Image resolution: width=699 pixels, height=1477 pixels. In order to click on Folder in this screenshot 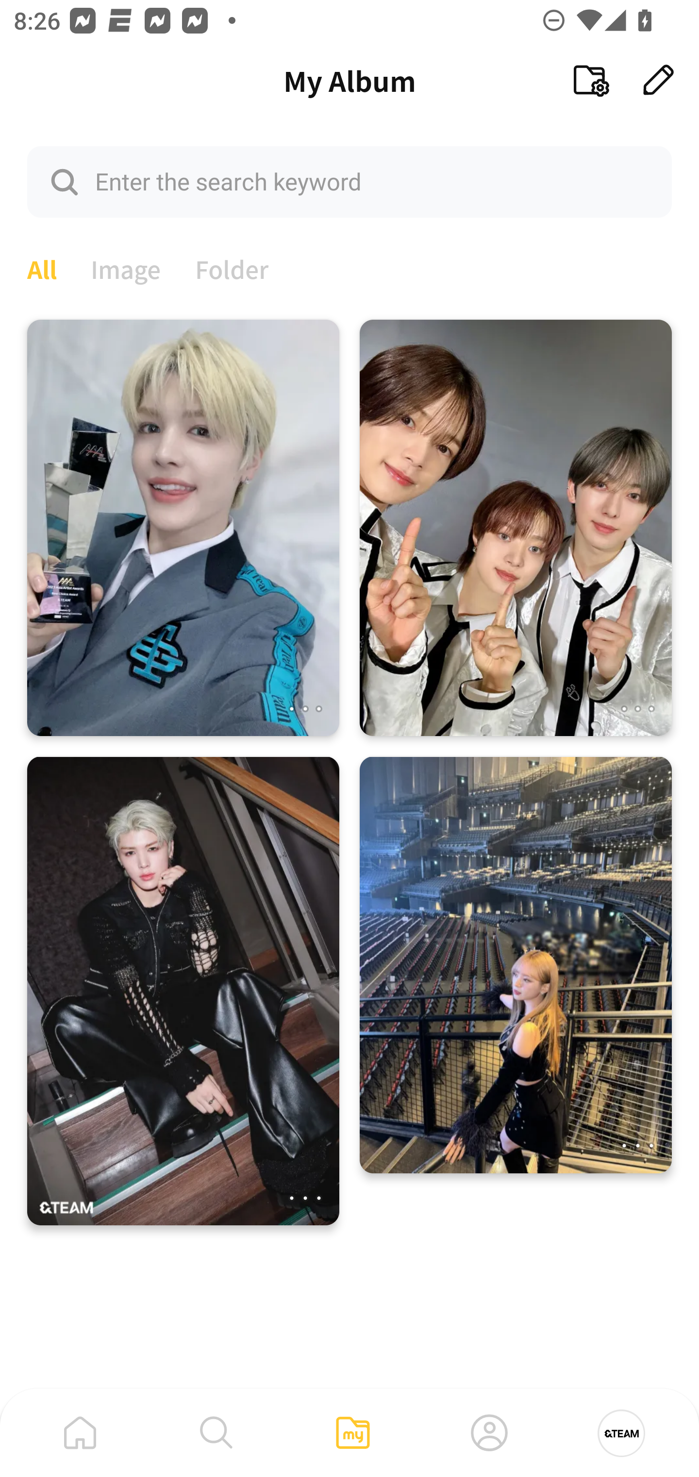, I will do `click(232, 268)`.